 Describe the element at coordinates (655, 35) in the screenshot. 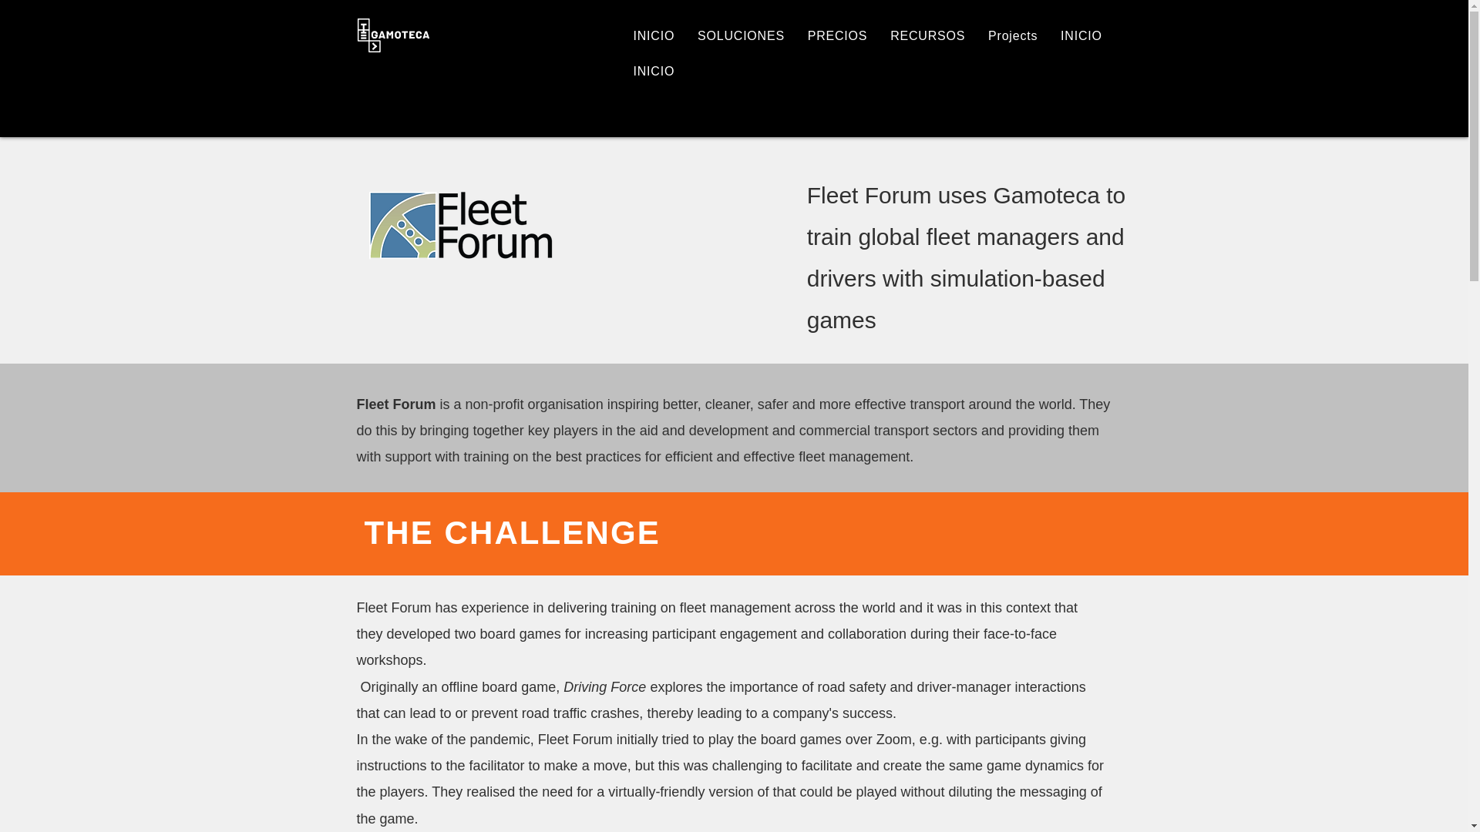

I see `INICIO` at that location.